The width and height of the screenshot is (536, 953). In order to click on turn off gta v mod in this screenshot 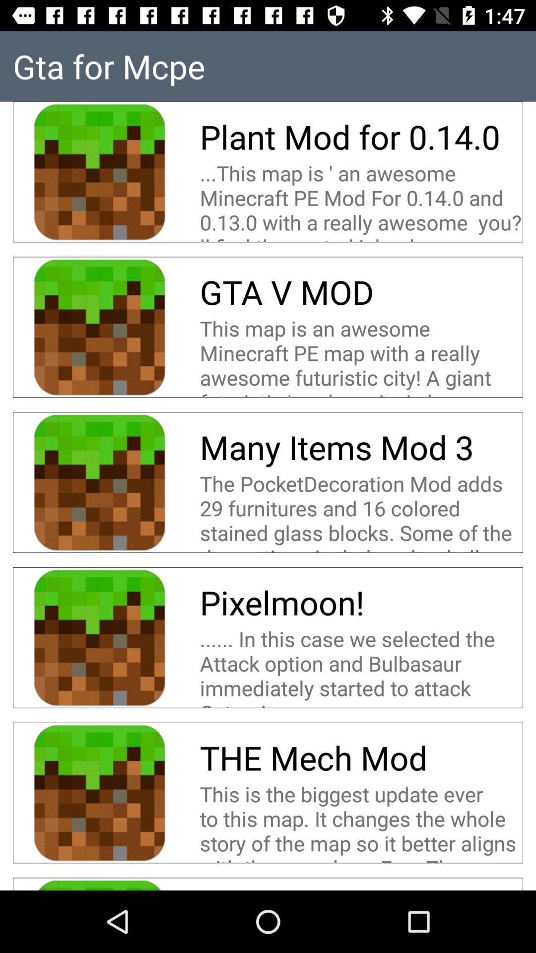, I will do `click(287, 292)`.